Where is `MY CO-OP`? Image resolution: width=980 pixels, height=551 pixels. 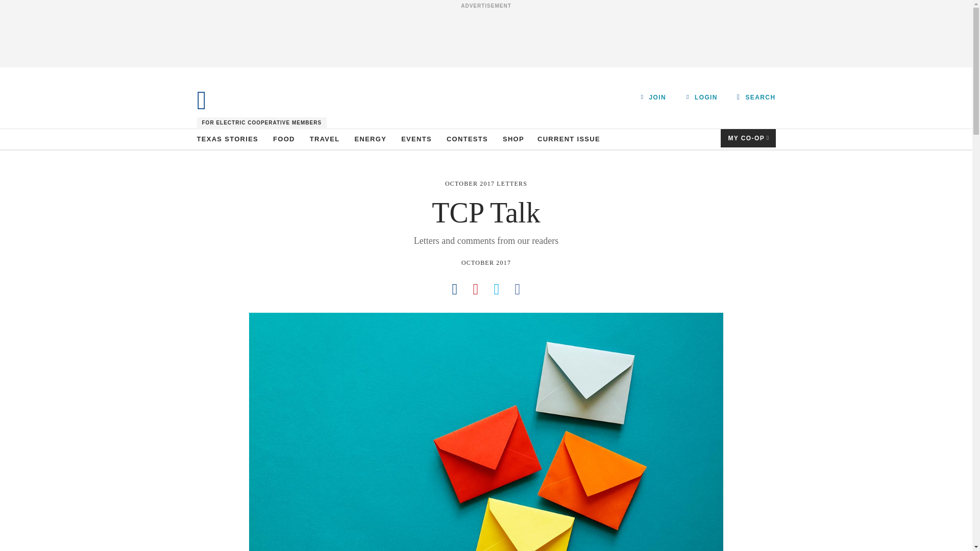
MY CO-OP is located at coordinates (748, 138).